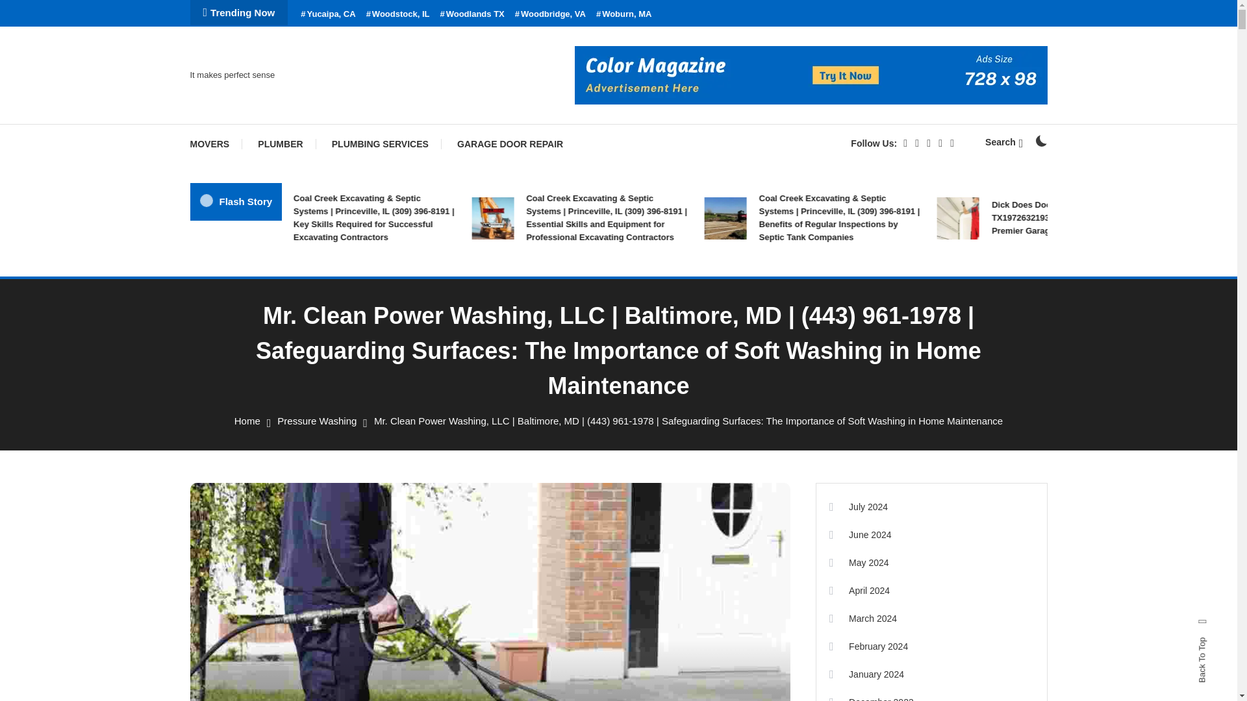  I want to click on Skip To Content, so click(34, 9).